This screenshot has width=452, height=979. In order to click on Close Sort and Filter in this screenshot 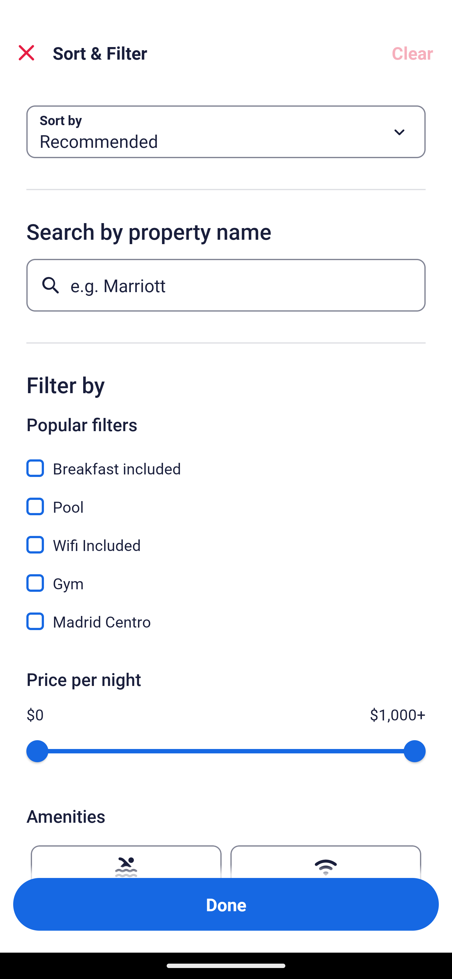, I will do `click(26, 53)`.